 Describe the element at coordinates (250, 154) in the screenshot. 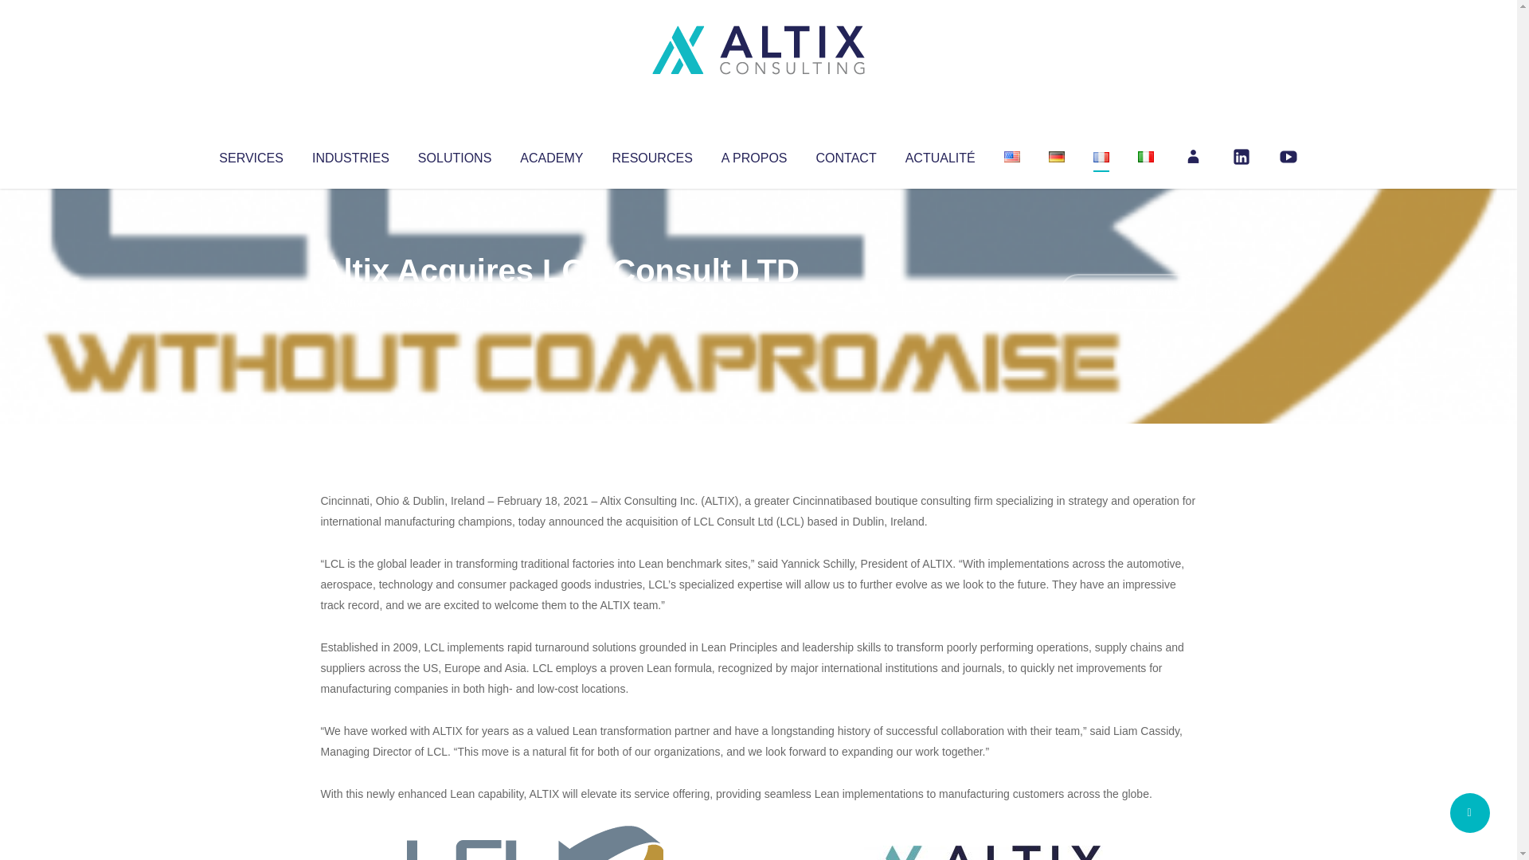

I see `SERVICES` at that location.